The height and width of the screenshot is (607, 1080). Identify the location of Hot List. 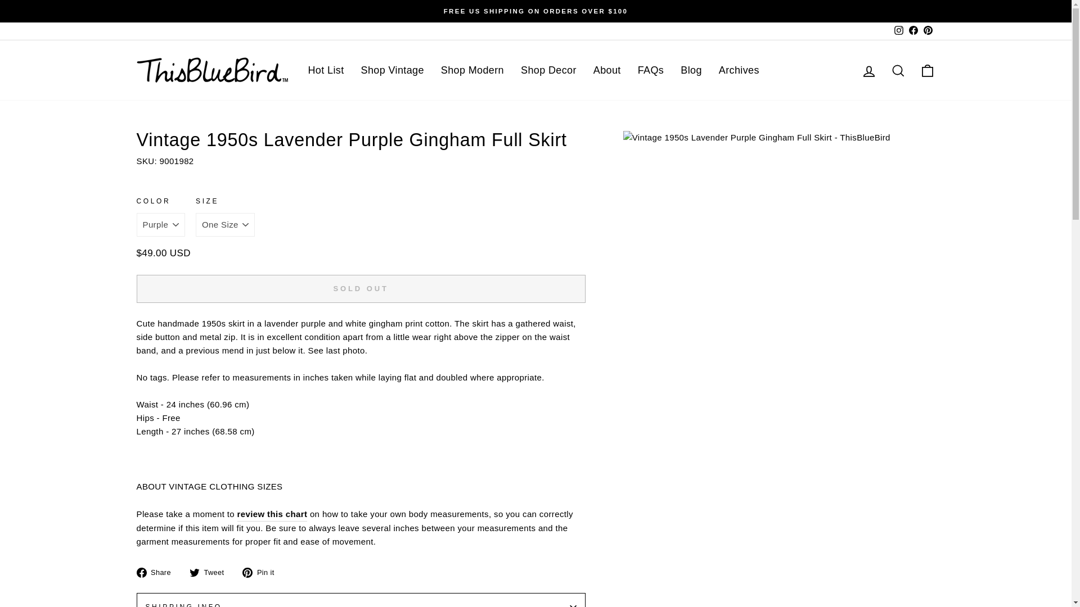
(325, 70).